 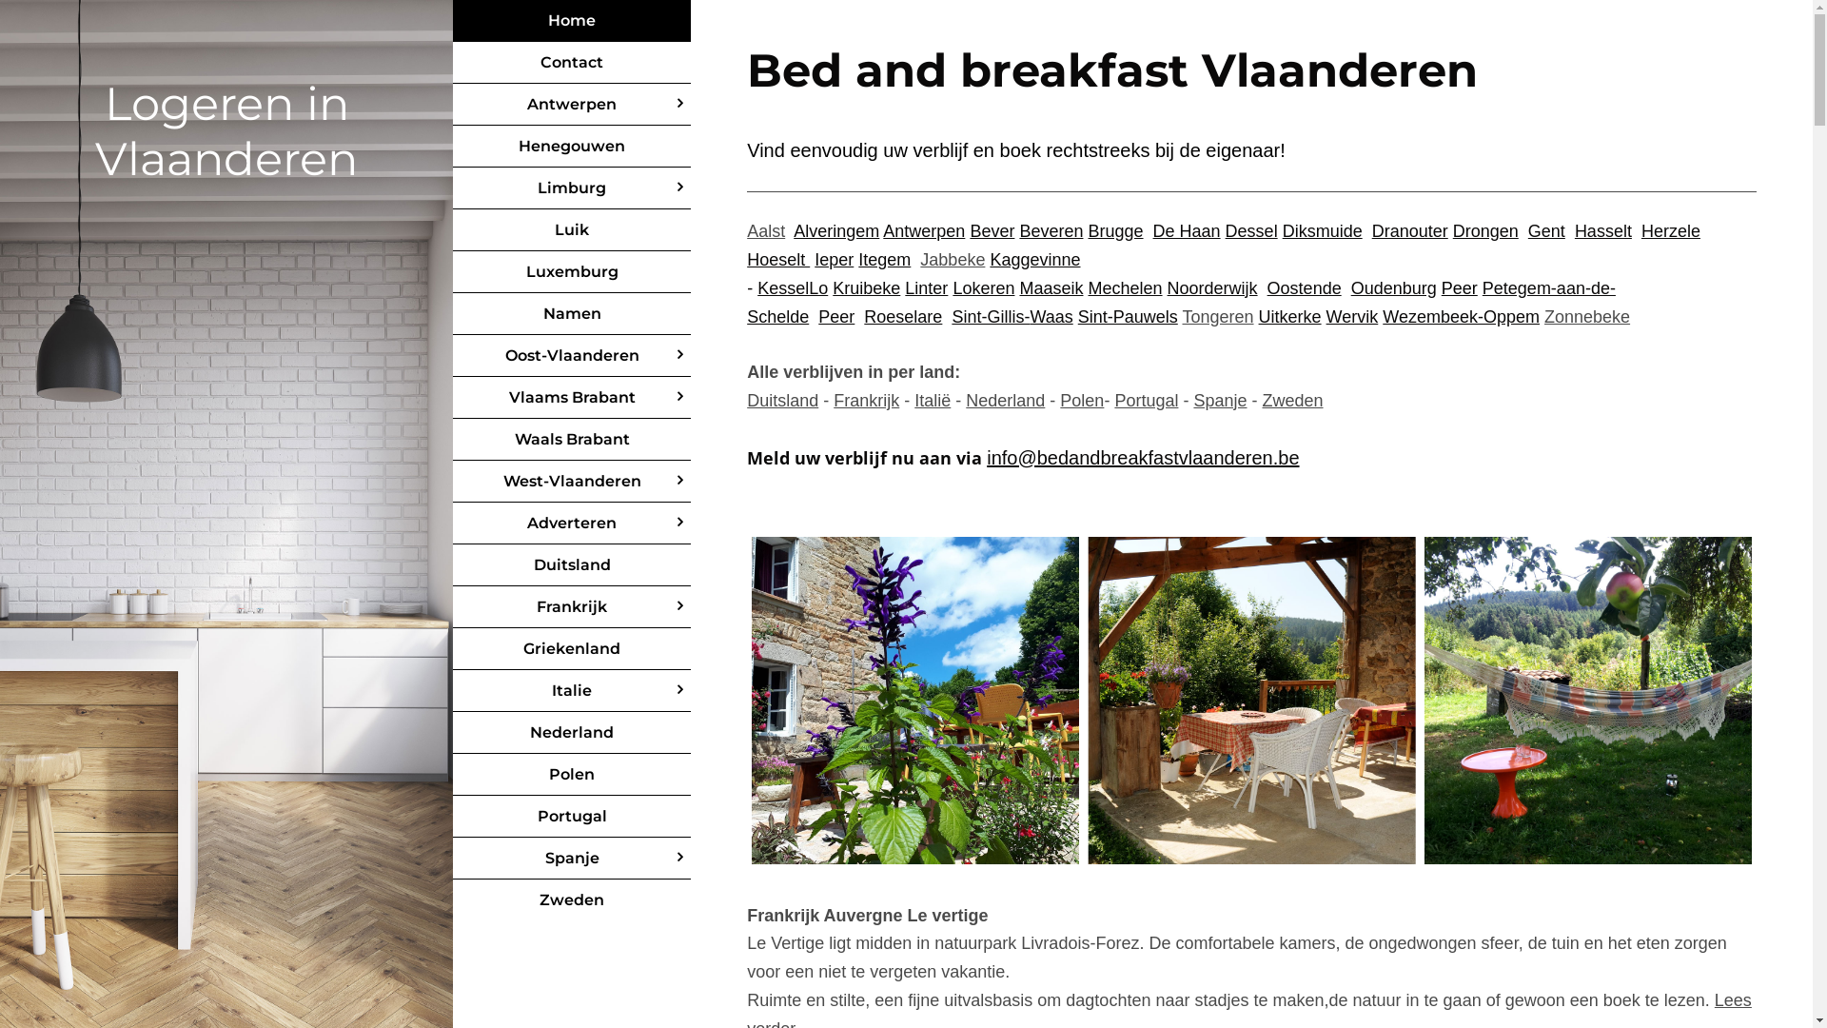 What do you see at coordinates (572, 398) in the screenshot?
I see `Vlaams Brabant` at bounding box center [572, 398].